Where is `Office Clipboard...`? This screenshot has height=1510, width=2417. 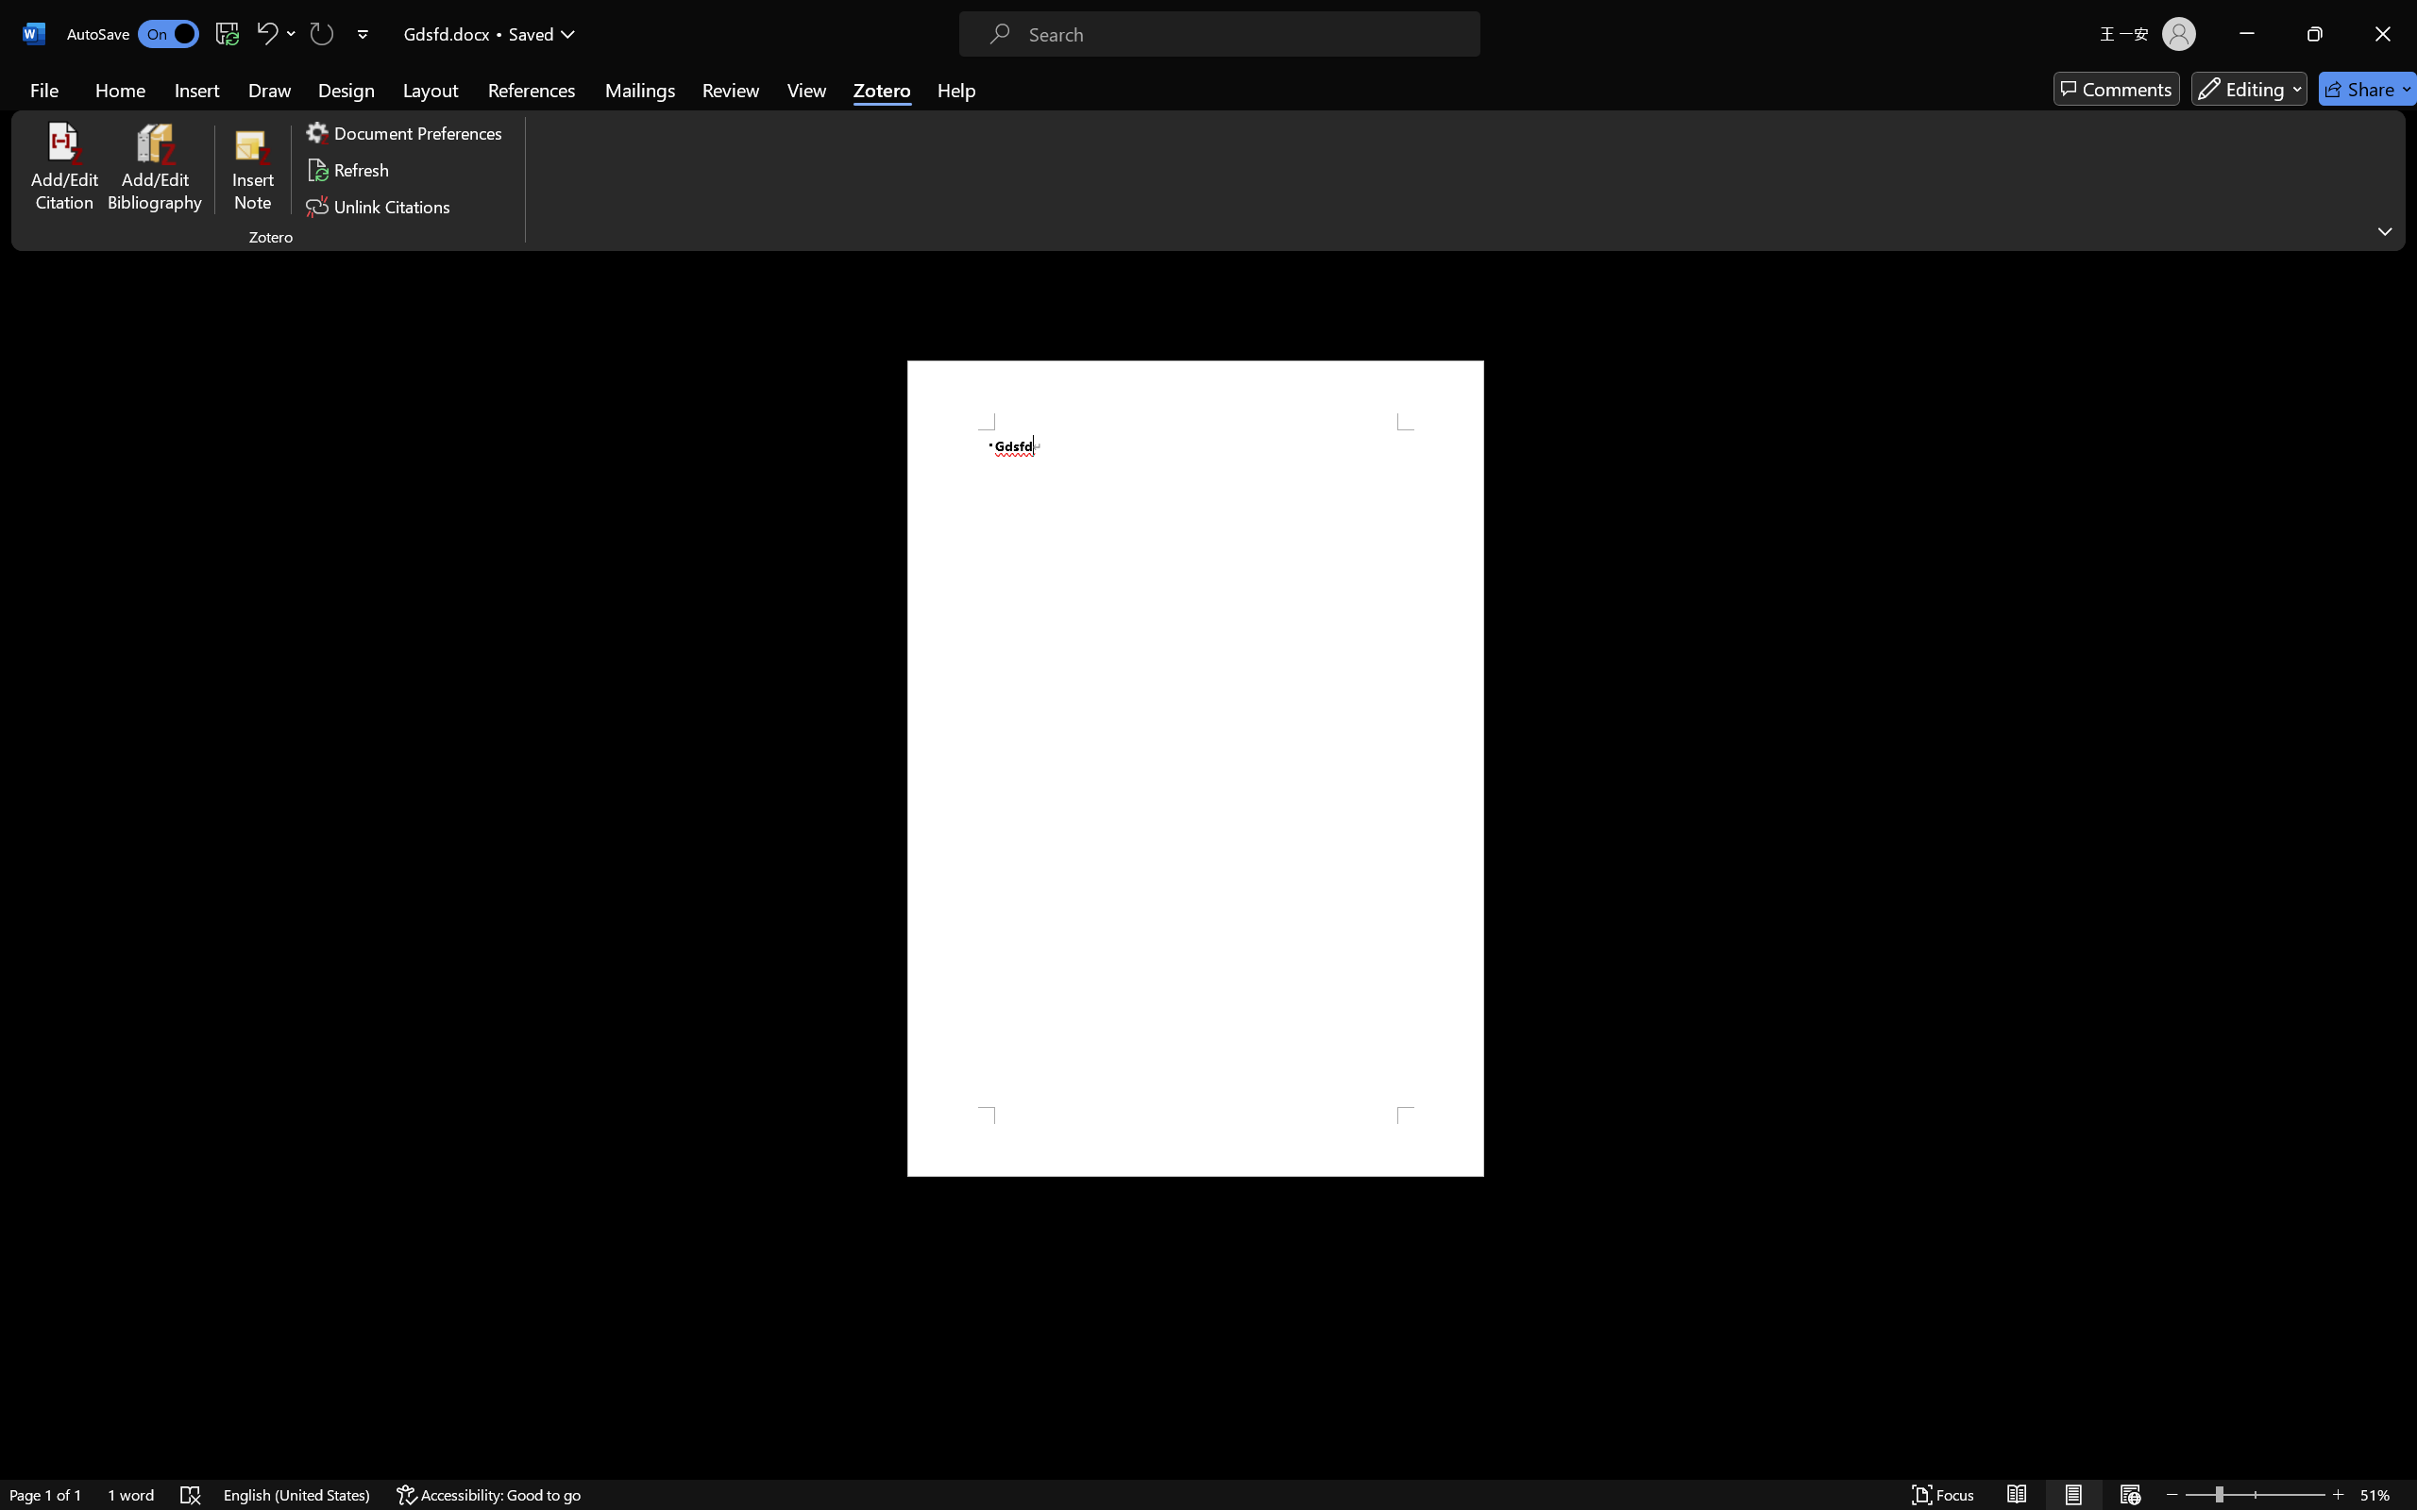
Office Clipboard... is located at coordinates (147, 159).